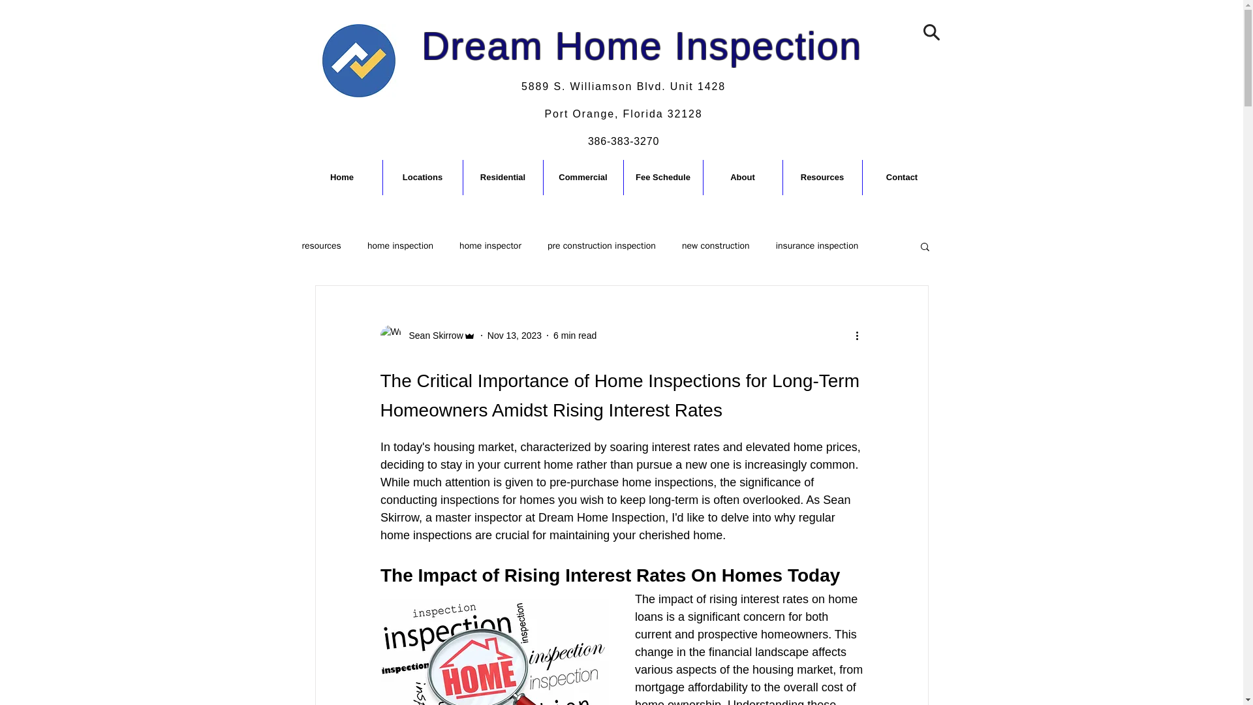 The width and height of the screenshot is (1253, 705). Describe the element at coordinates (431, 336) in the screenshot. I see `386-383-3270` at that location.